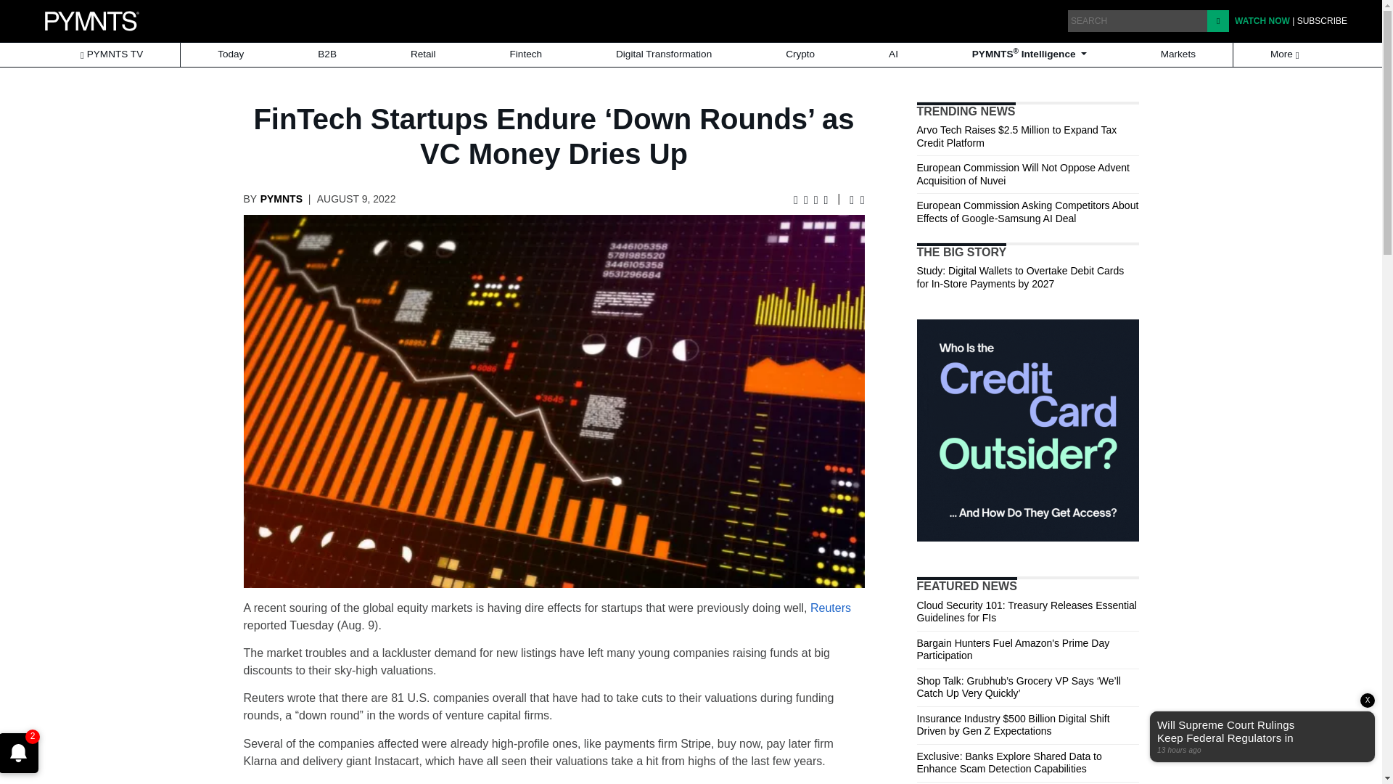 The width and height of the screenshot is (1393, 784). Describe the element at coordinates (1262, 20) in the screenshot. I see `WATCH NOW` at that location.